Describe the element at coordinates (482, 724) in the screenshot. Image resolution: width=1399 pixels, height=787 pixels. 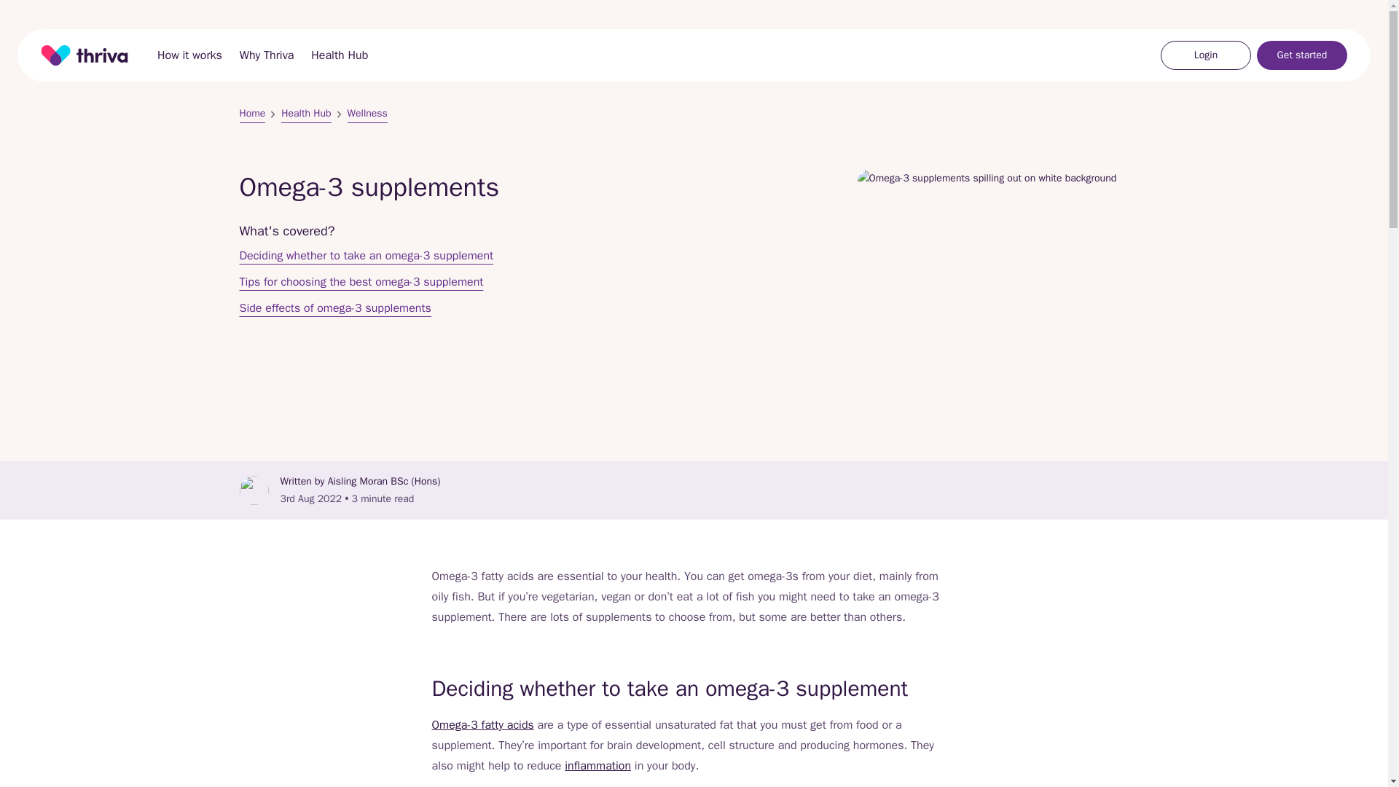
I see `Omega-3 fatty acids` at that location.